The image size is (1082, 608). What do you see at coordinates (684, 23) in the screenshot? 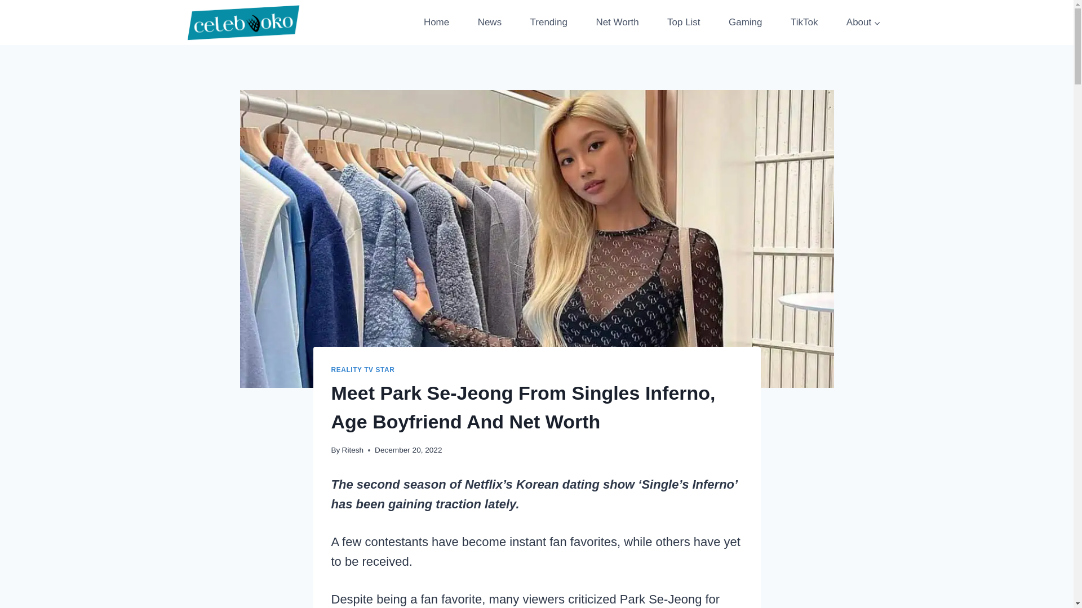
I see `Top List` at bounding box center [684, 23].